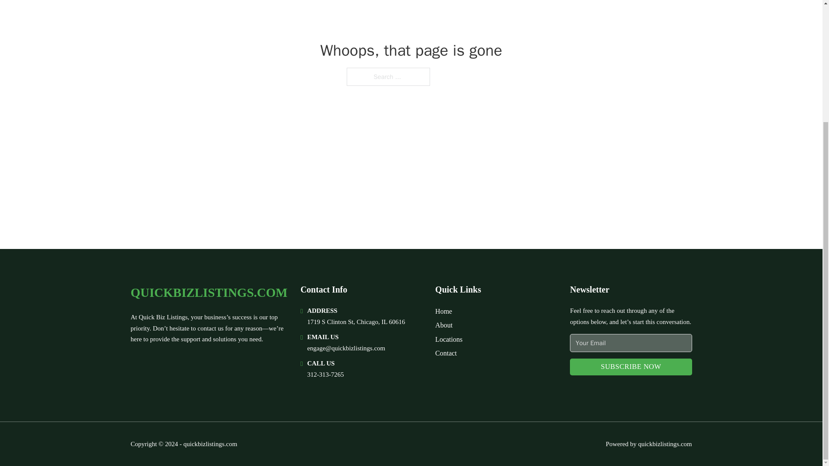 The image size is (829, 466). What do you see at coordinates (444, 324) in the screenshot?
I see `About` at bounding box center [444, 324].